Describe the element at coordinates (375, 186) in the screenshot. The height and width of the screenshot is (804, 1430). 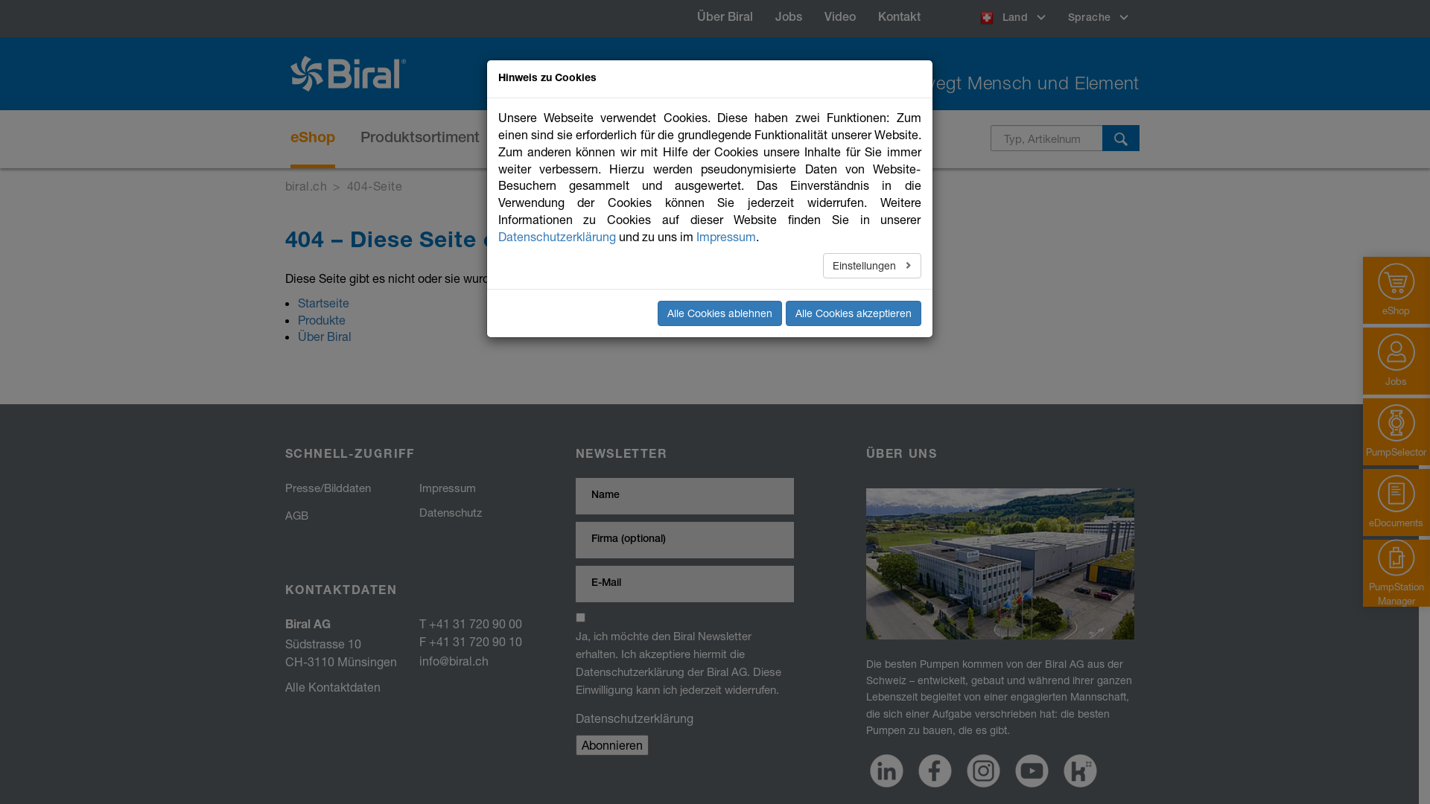
I see `404-Seite` at that location.